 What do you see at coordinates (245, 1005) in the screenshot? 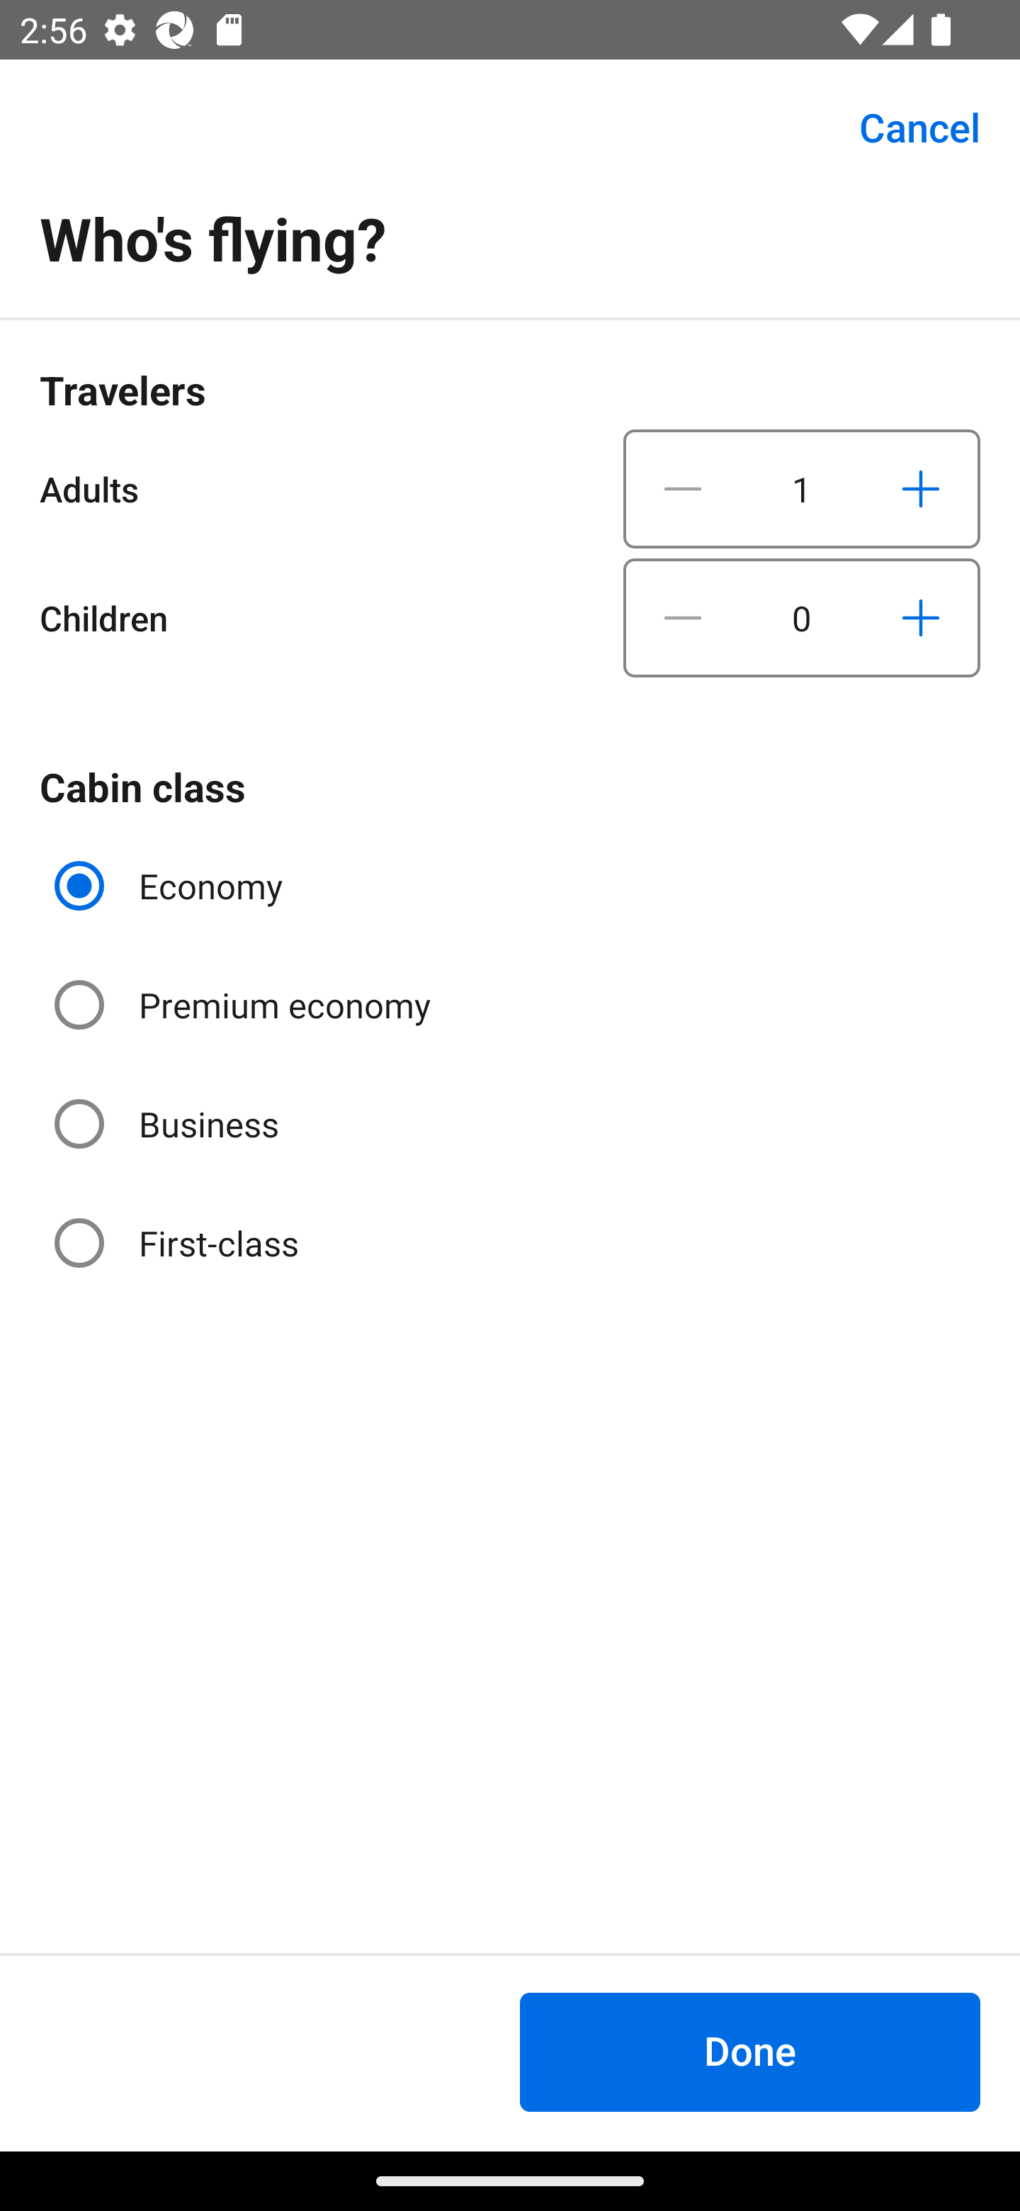
I see `Premium economy` at bounding box center [245, 1005].